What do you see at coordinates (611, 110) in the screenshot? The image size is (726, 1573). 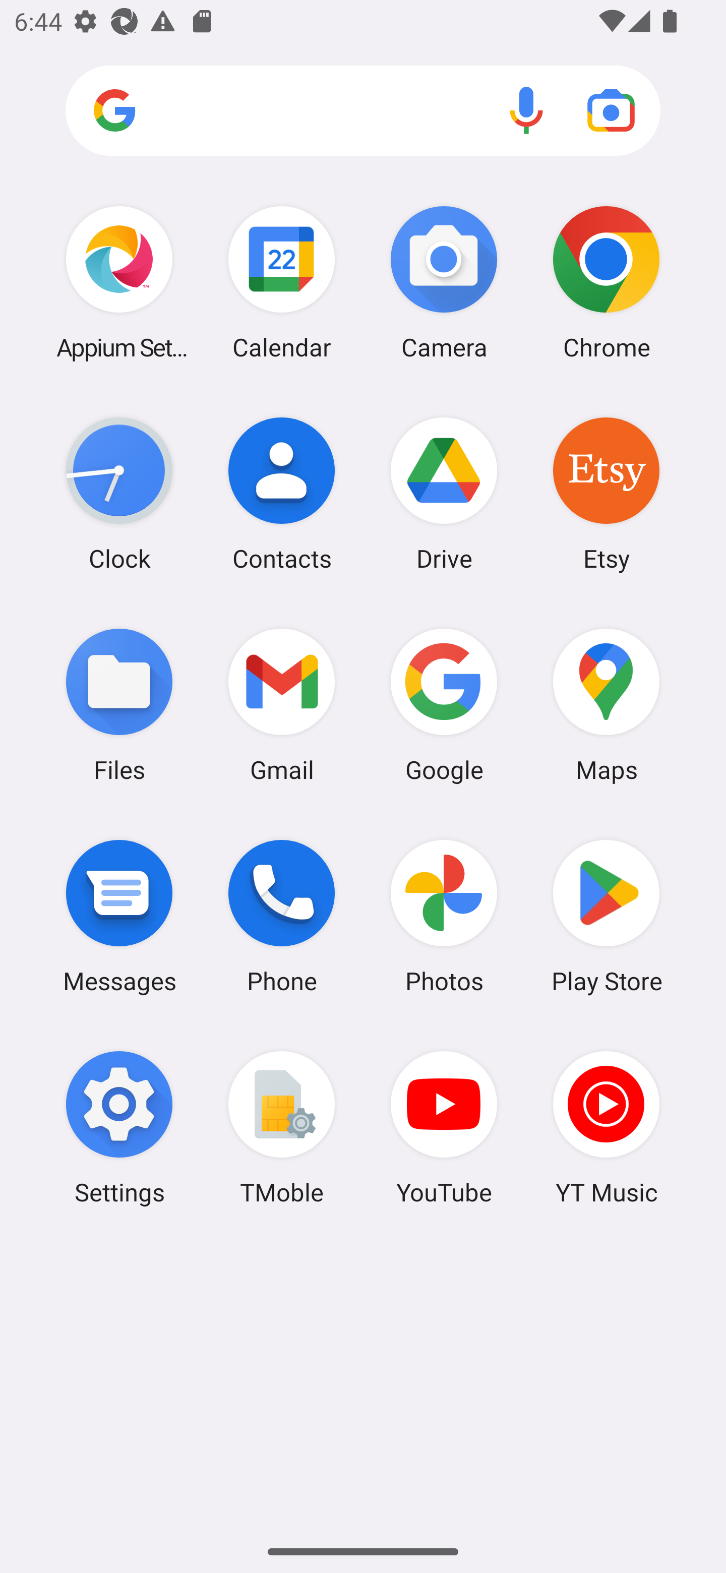 I see `Google Lens` at bounding box center [611, 110].